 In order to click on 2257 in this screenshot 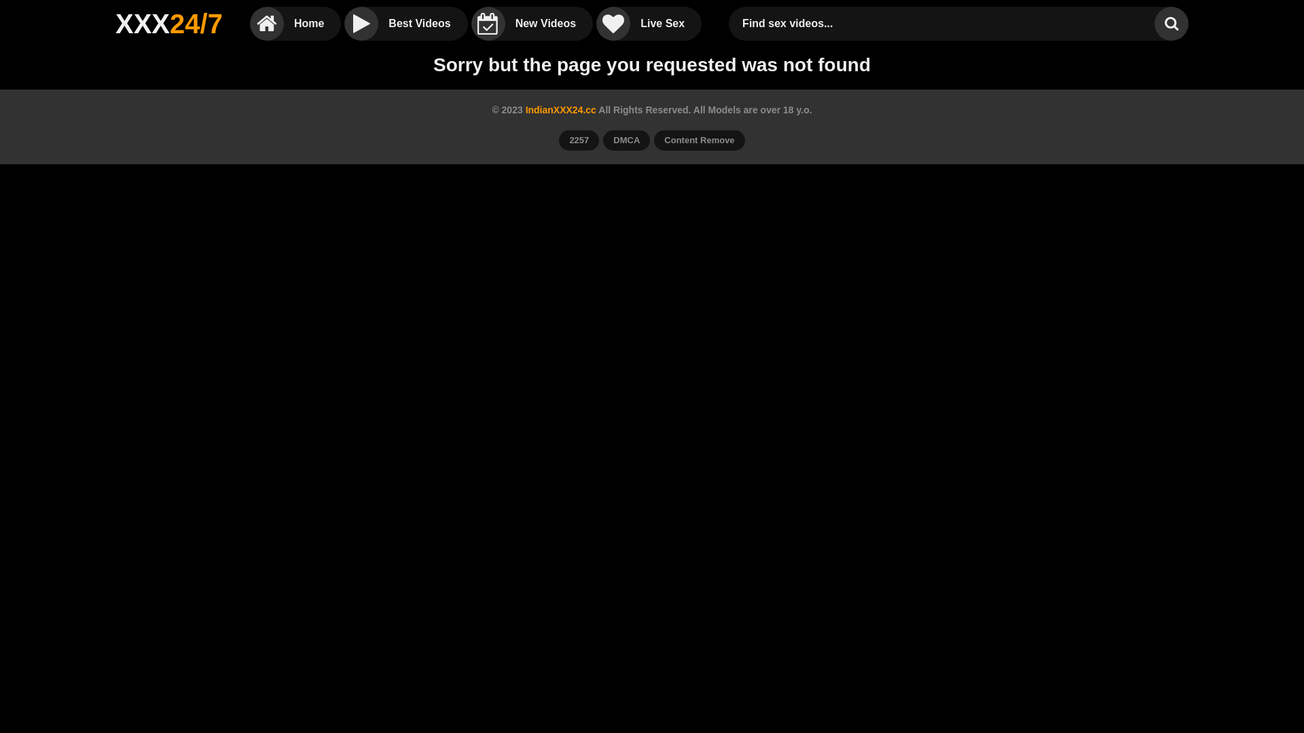, I will do `click(579, 140)`.